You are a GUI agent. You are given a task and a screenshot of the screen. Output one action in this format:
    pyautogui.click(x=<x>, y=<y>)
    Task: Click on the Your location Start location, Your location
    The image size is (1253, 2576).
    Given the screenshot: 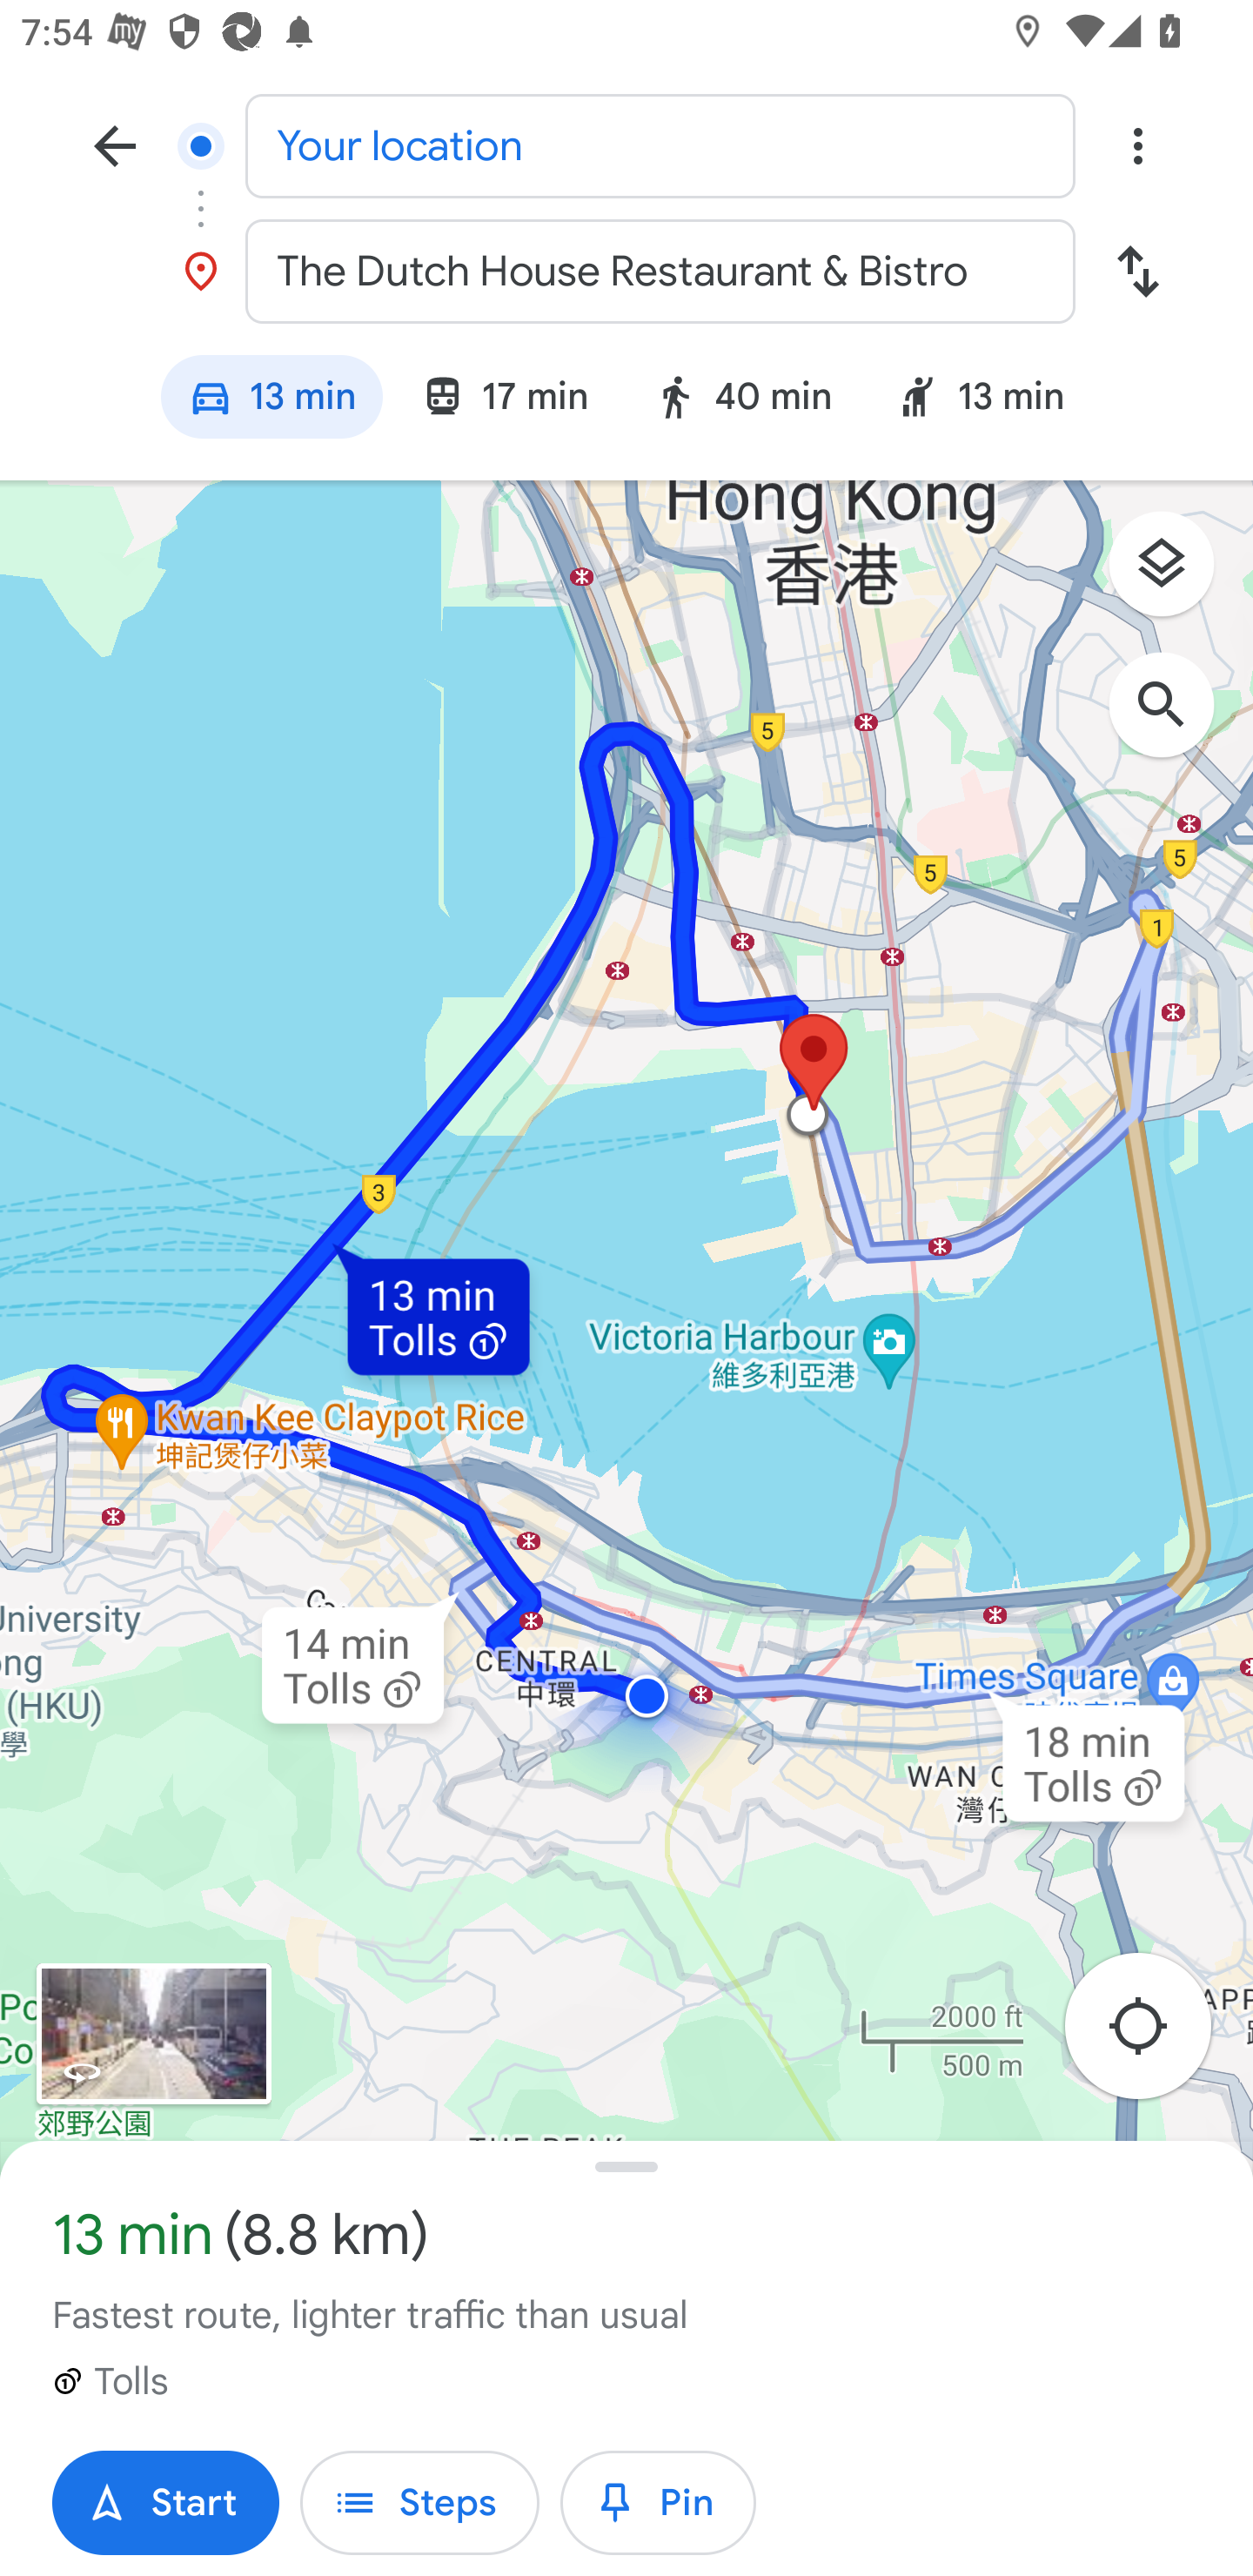 What is the action you would take?
    pyautogui.click(x=626, y=144)
    